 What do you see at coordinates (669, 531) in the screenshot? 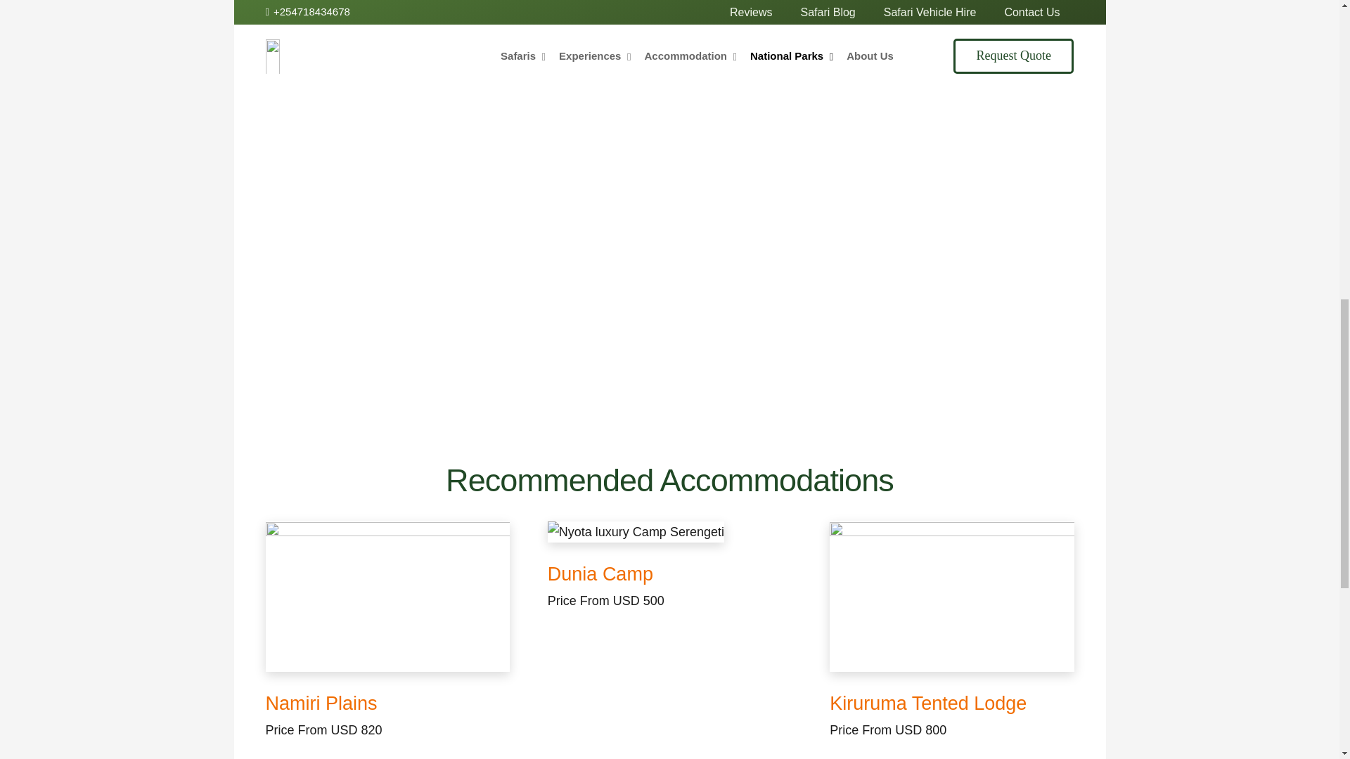
I see `Dunia Camp` at bounding box center [669, 531].